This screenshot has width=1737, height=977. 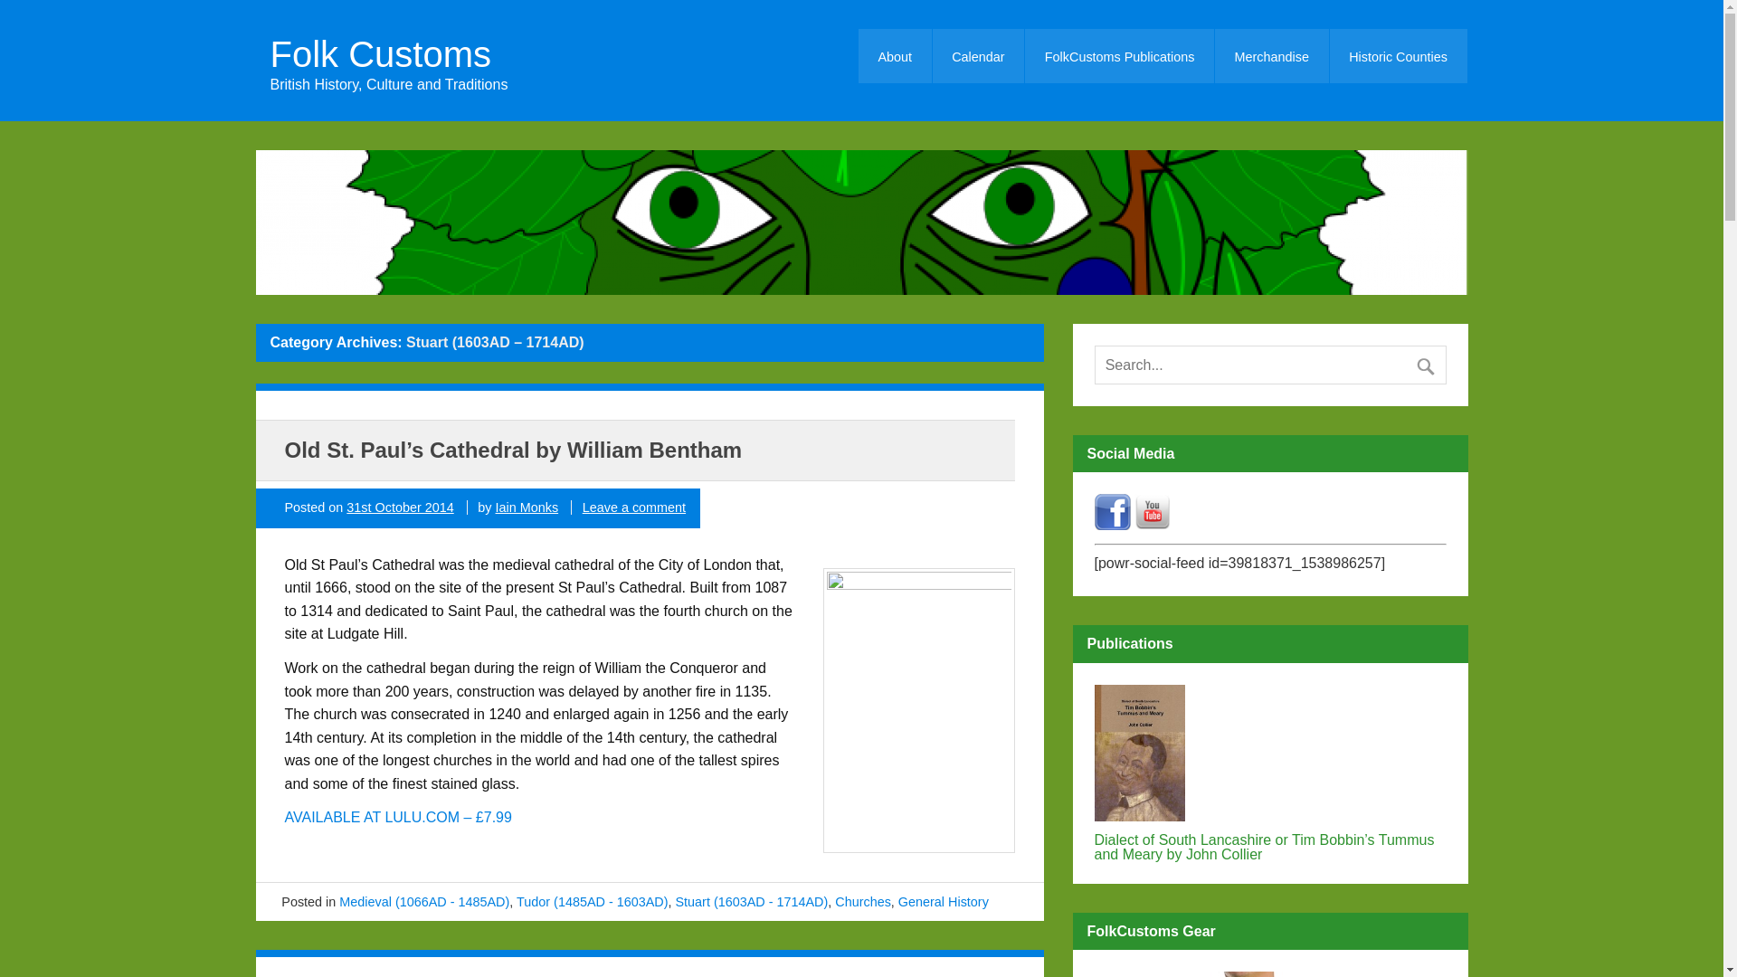 I want to click on FolkCustoms Publications, so click(x=1119, y=56).